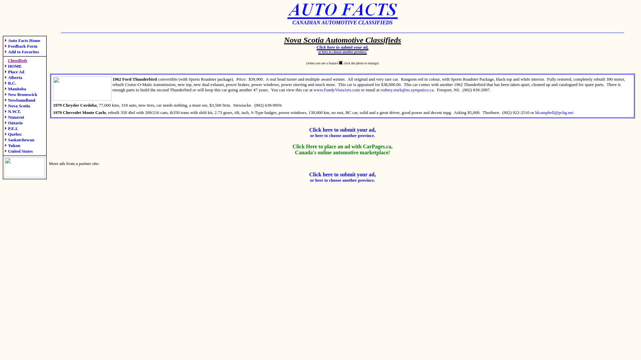  What do you see at coordinates (14, 123) in the screenshot?
I see `Ontario` at bounding box center [14, 123].